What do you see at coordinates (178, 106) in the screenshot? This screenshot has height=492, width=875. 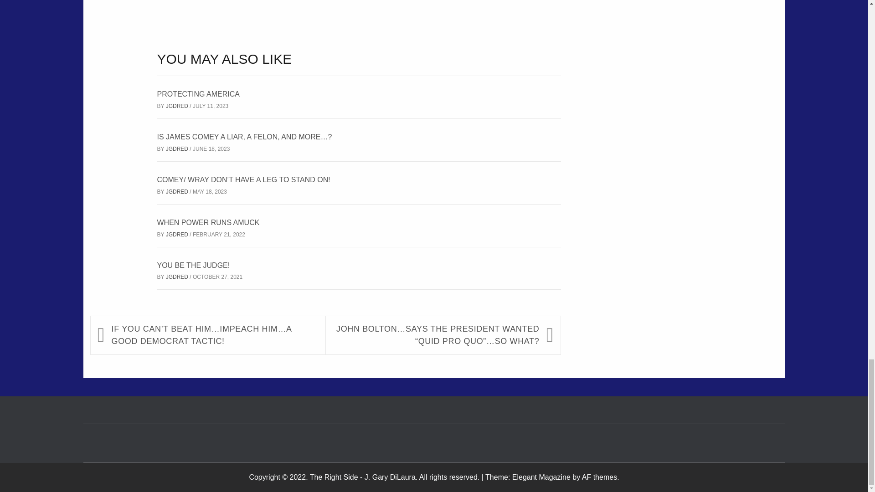 I see `JGDRED` at bounding box center [178, 106].